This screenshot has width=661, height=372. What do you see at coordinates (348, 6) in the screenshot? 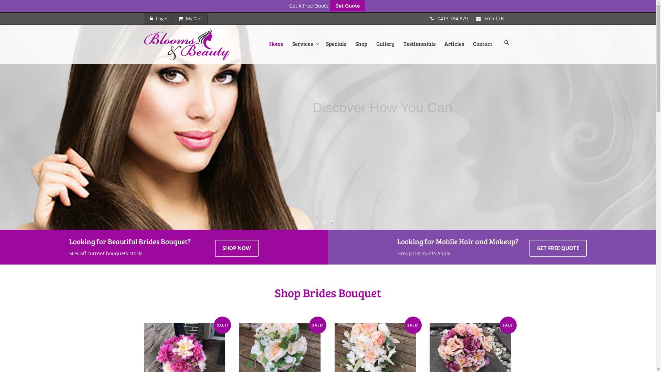
I see `Get Quote` at bounding box center [348, 6].